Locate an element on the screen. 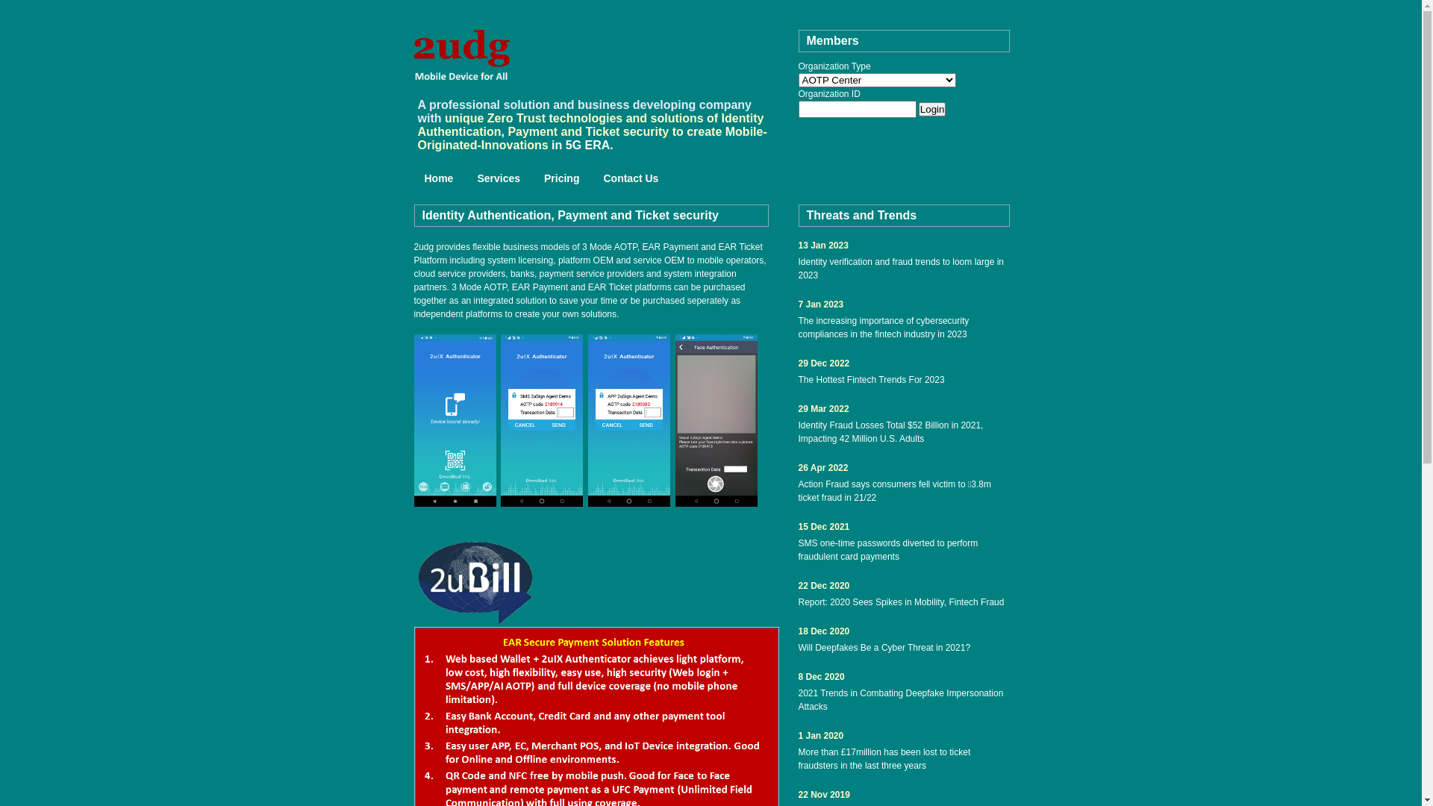 This screenshot has width=1433, height=806. Home is located at coordinates (439, 179).